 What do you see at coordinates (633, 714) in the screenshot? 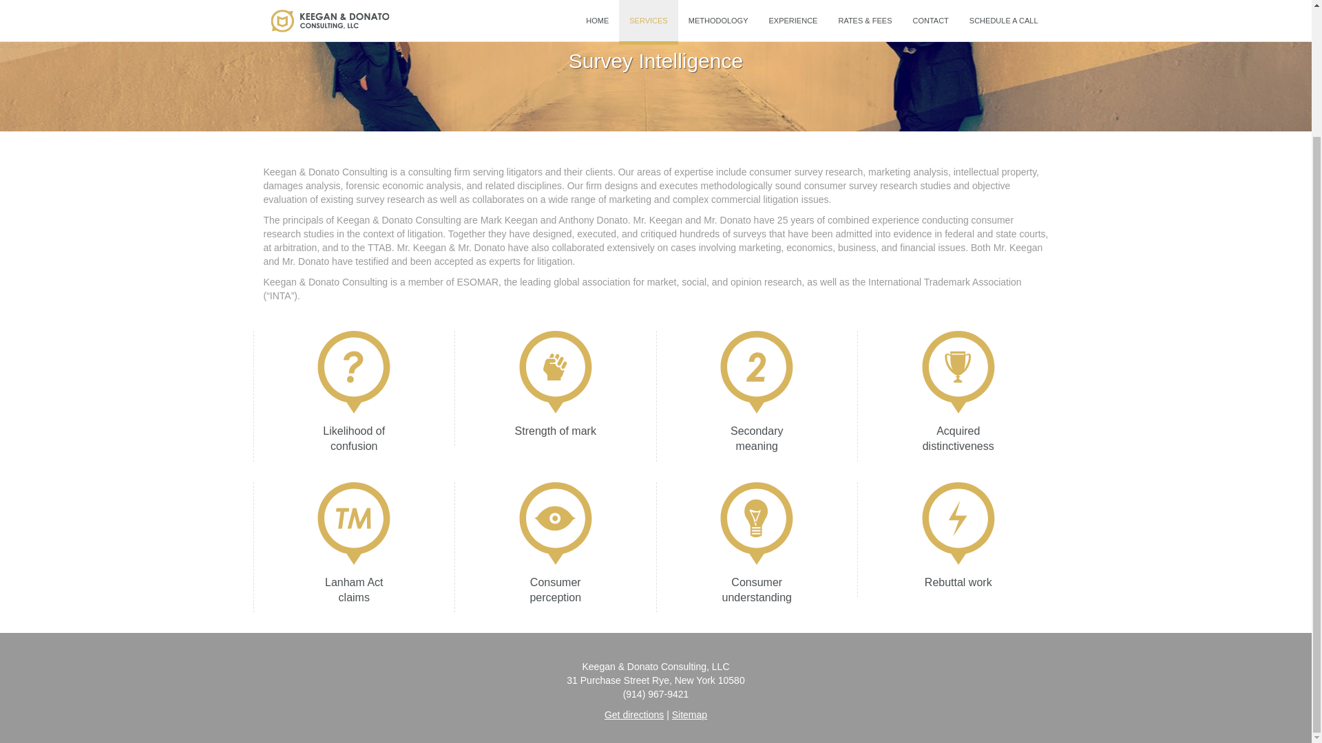
I see `Get directions` at bounding box center [633, 714].